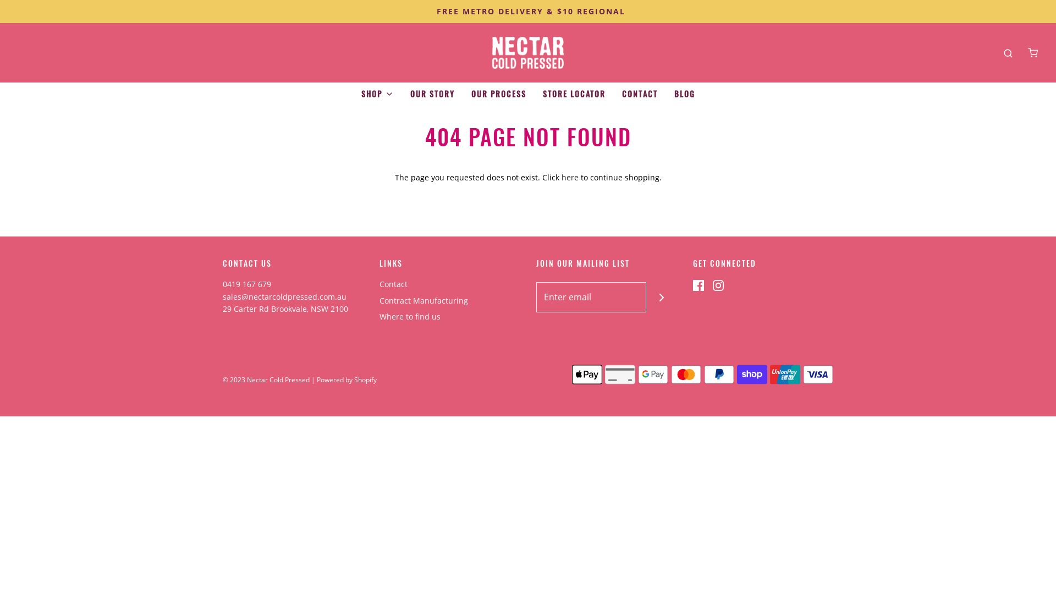  What do you see at coordinates (570, 177) in the screenshot?
I see `here` at bounding box center [570, 177].